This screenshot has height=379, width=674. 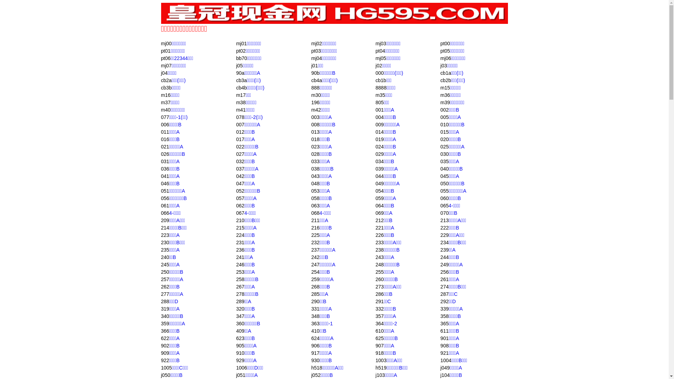 I want to click on 029, so click(x=380, y=154).